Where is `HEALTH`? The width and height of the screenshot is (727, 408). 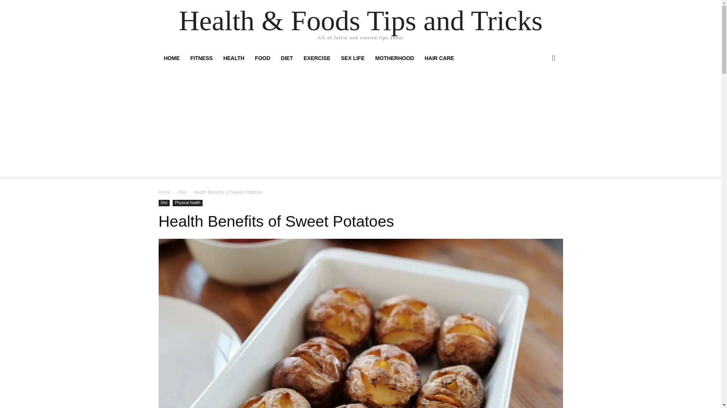 HEALTH is located at coordinates (234, 58).